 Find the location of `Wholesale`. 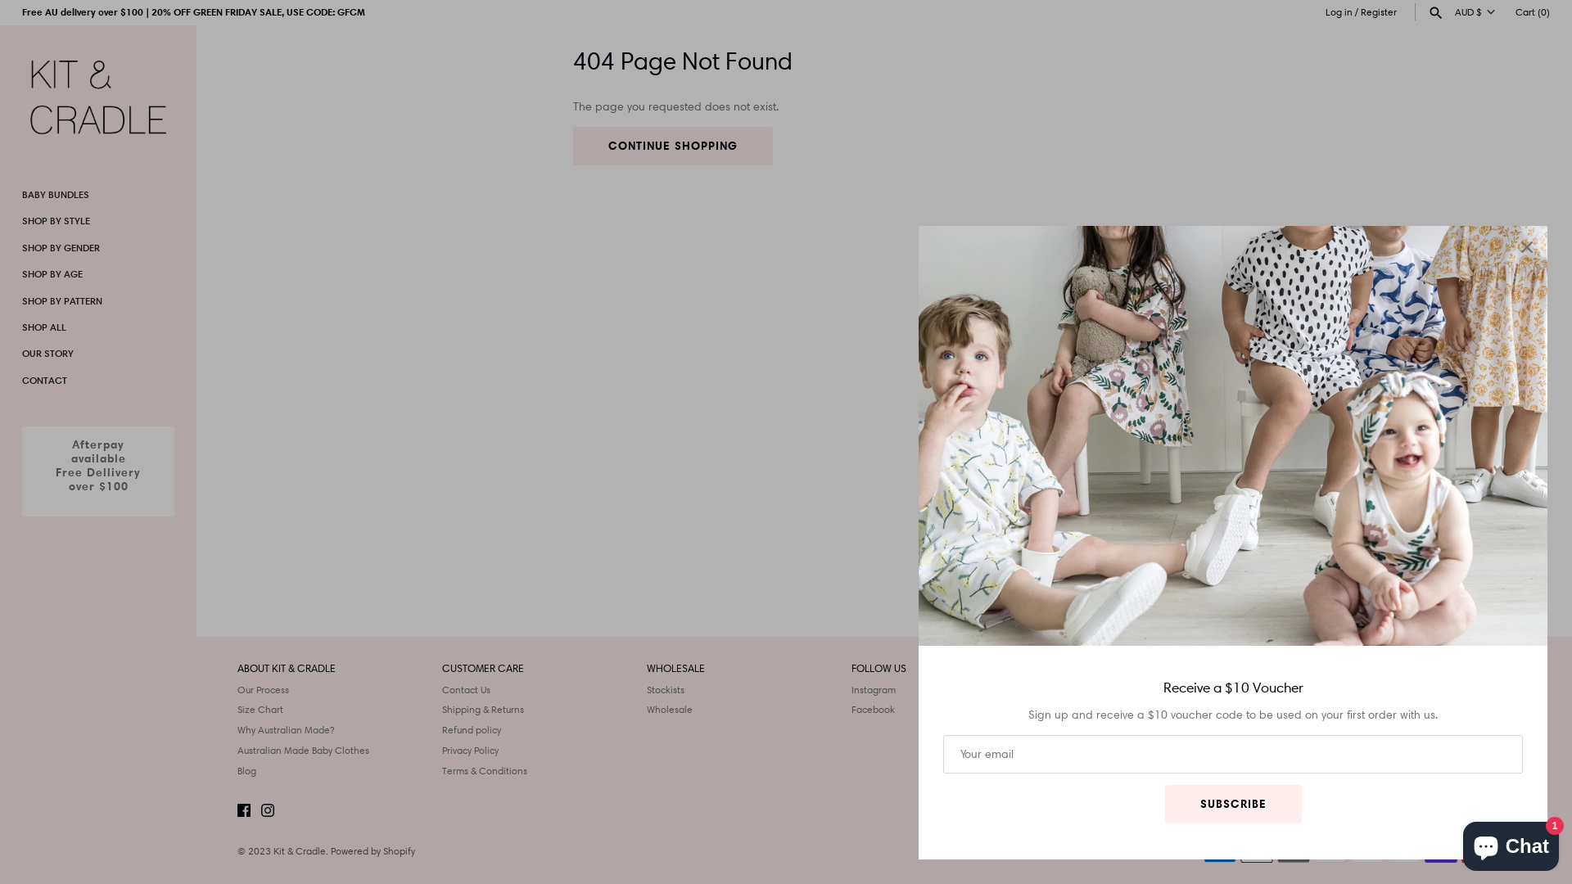

Wholesale is located at coordinates (670, 709).